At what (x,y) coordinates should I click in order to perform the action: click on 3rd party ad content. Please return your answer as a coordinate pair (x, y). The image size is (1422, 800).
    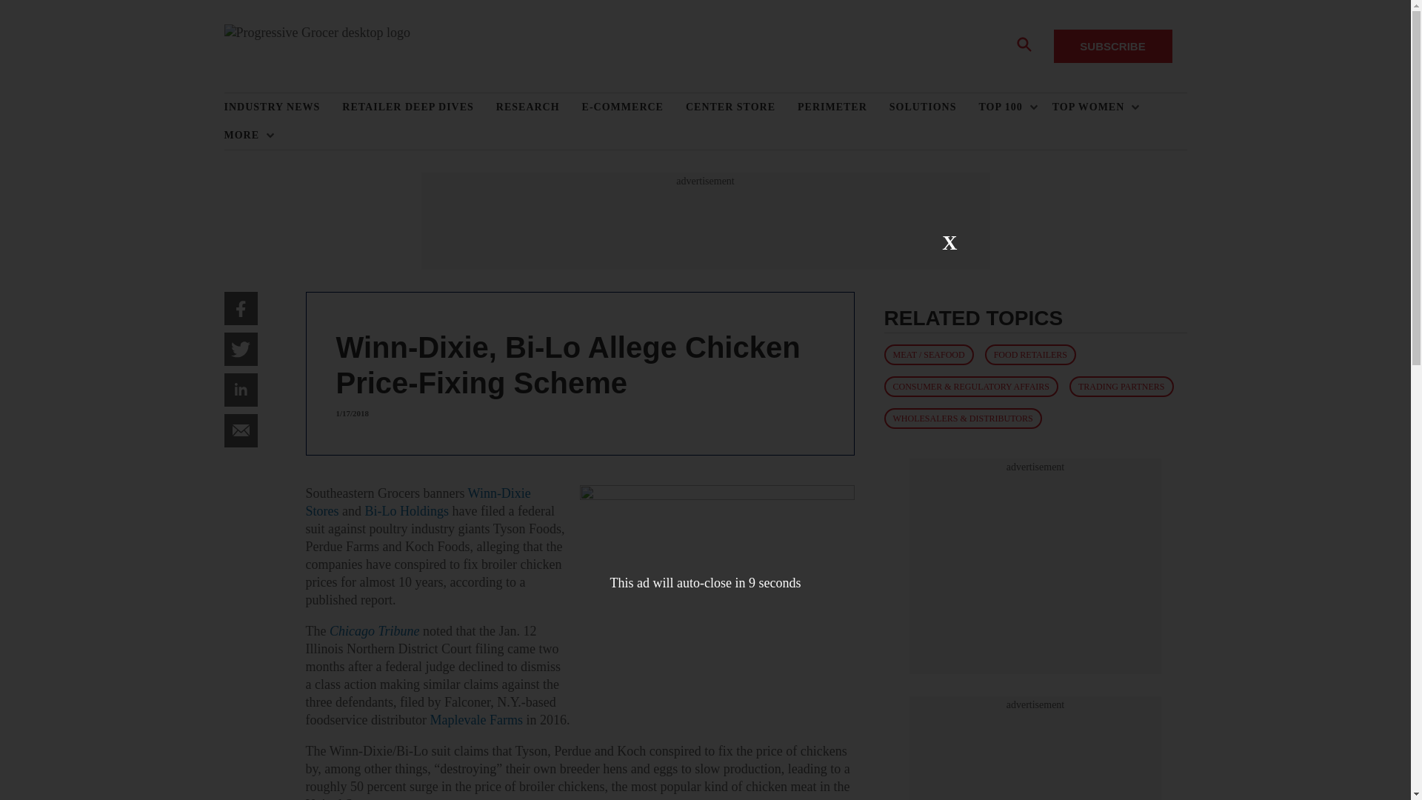
    Looking at the image, I should click on (1035, 566).